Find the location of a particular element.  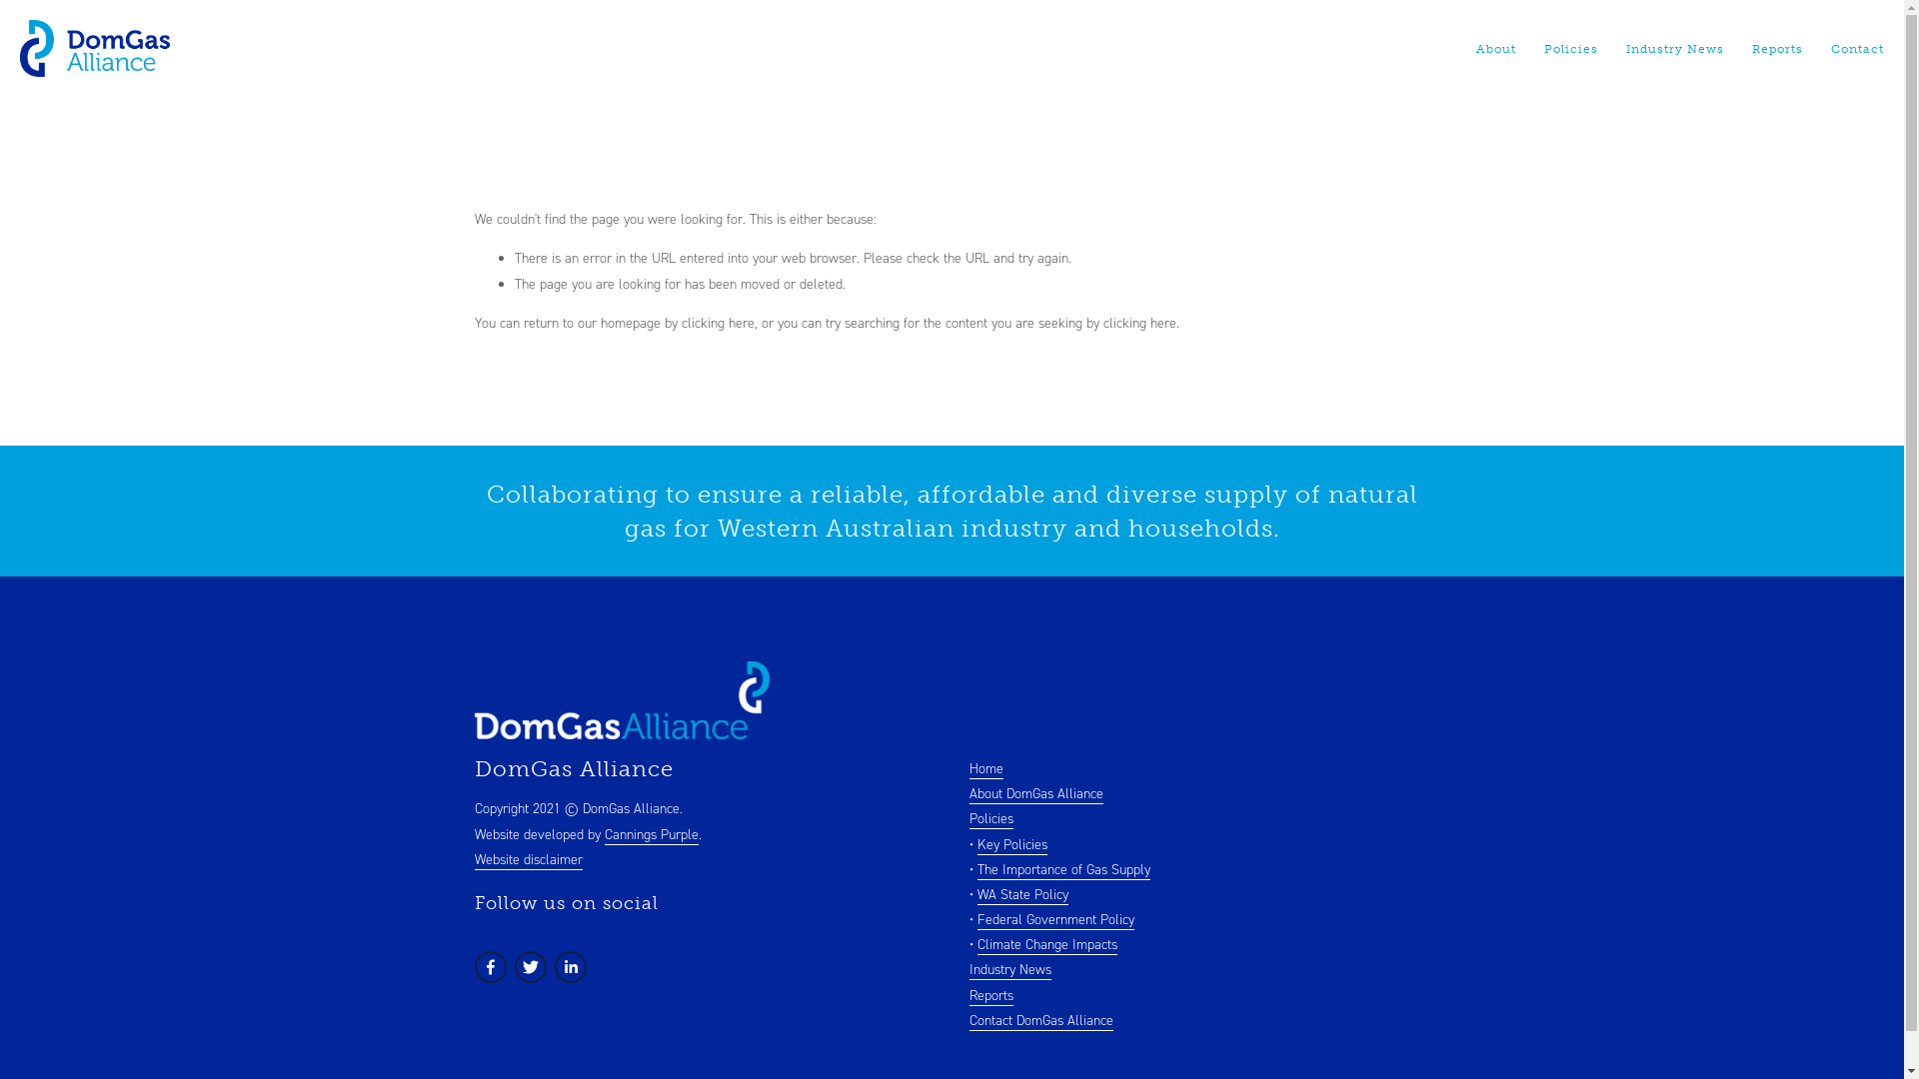

clicking here is located at coordinates (718, 324).